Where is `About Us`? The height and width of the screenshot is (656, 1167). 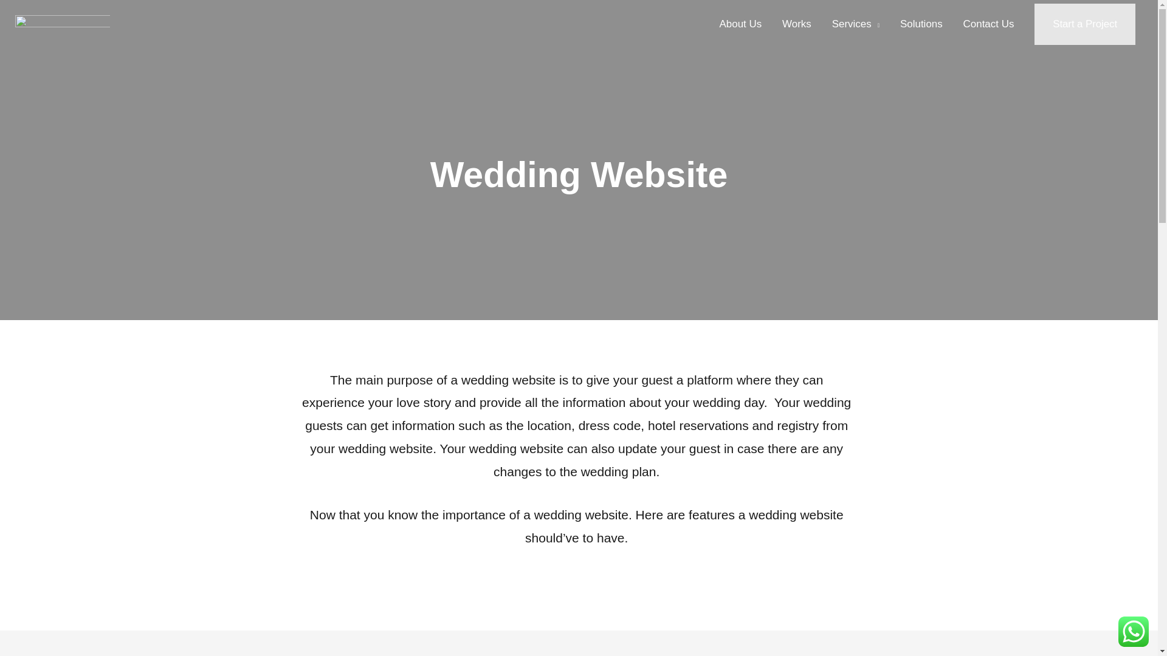
About Us is located at coordinates (741, 24).